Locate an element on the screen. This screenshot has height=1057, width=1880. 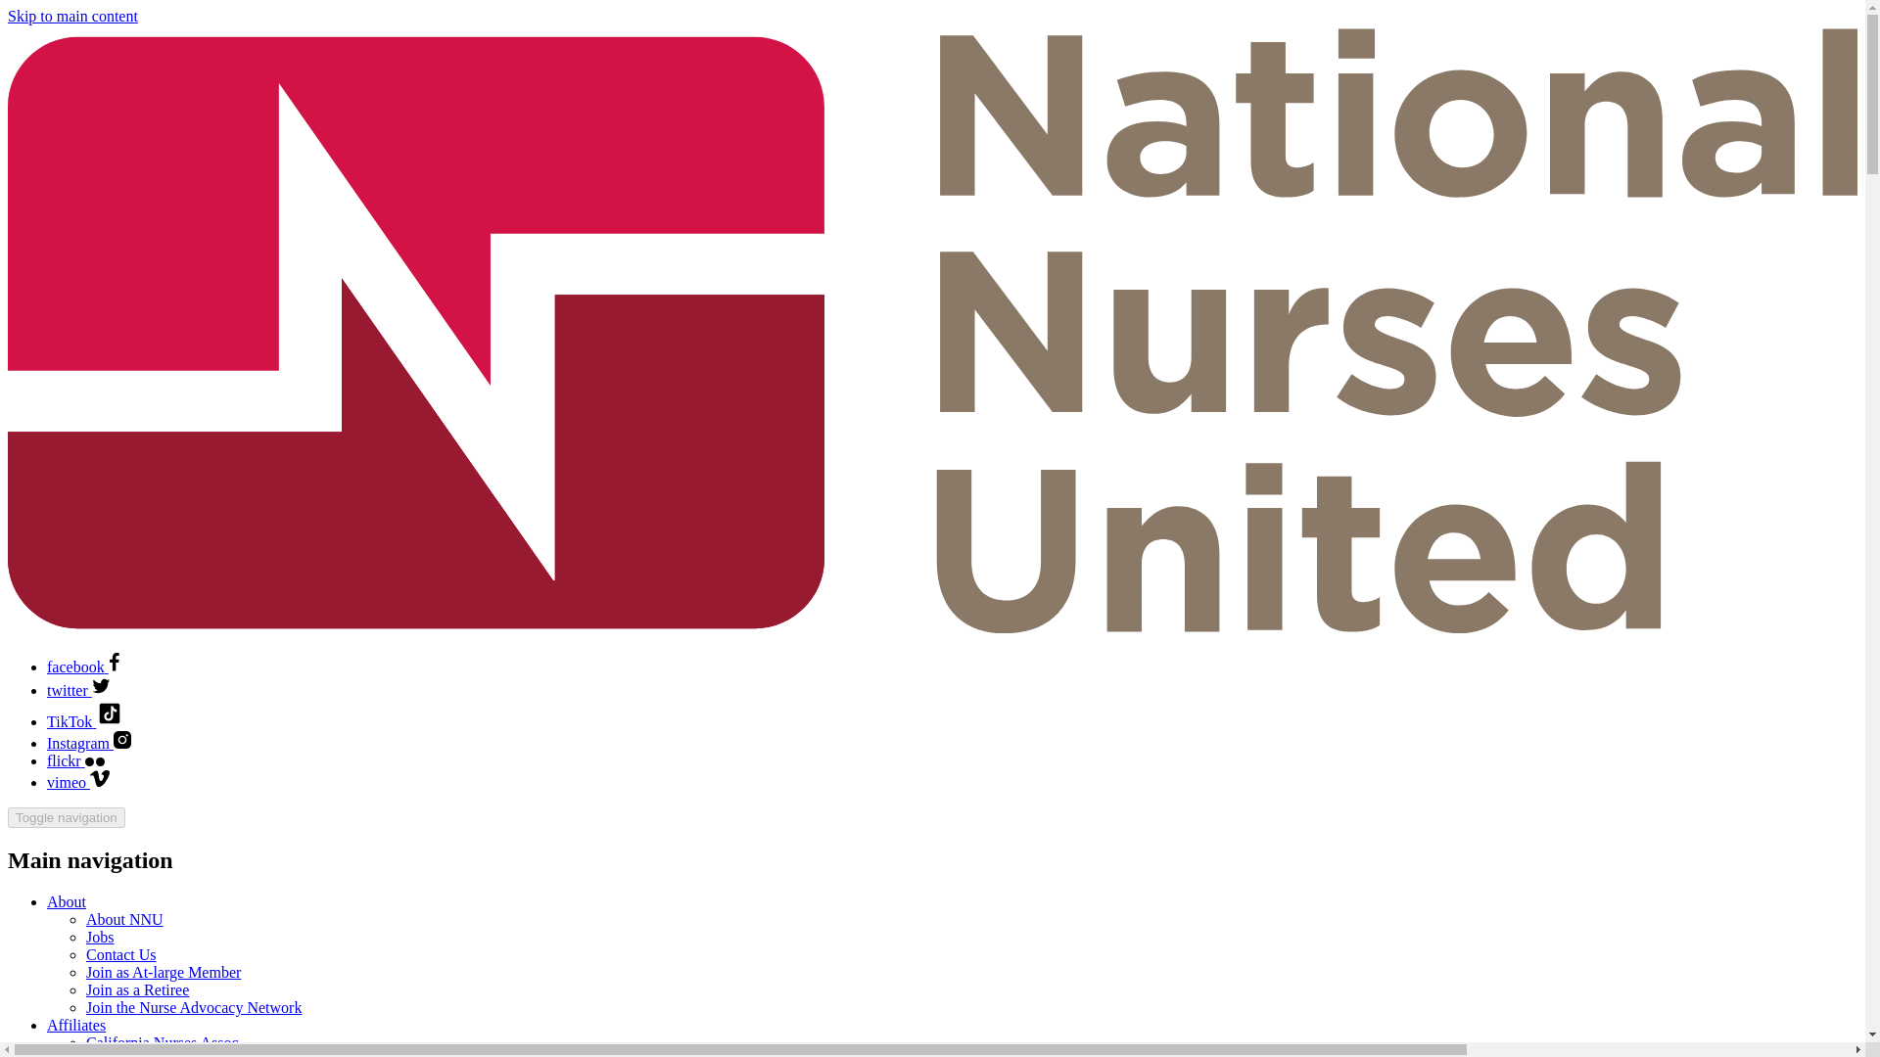
California Nurses Assoc. is located at coordinates (164, 1042).